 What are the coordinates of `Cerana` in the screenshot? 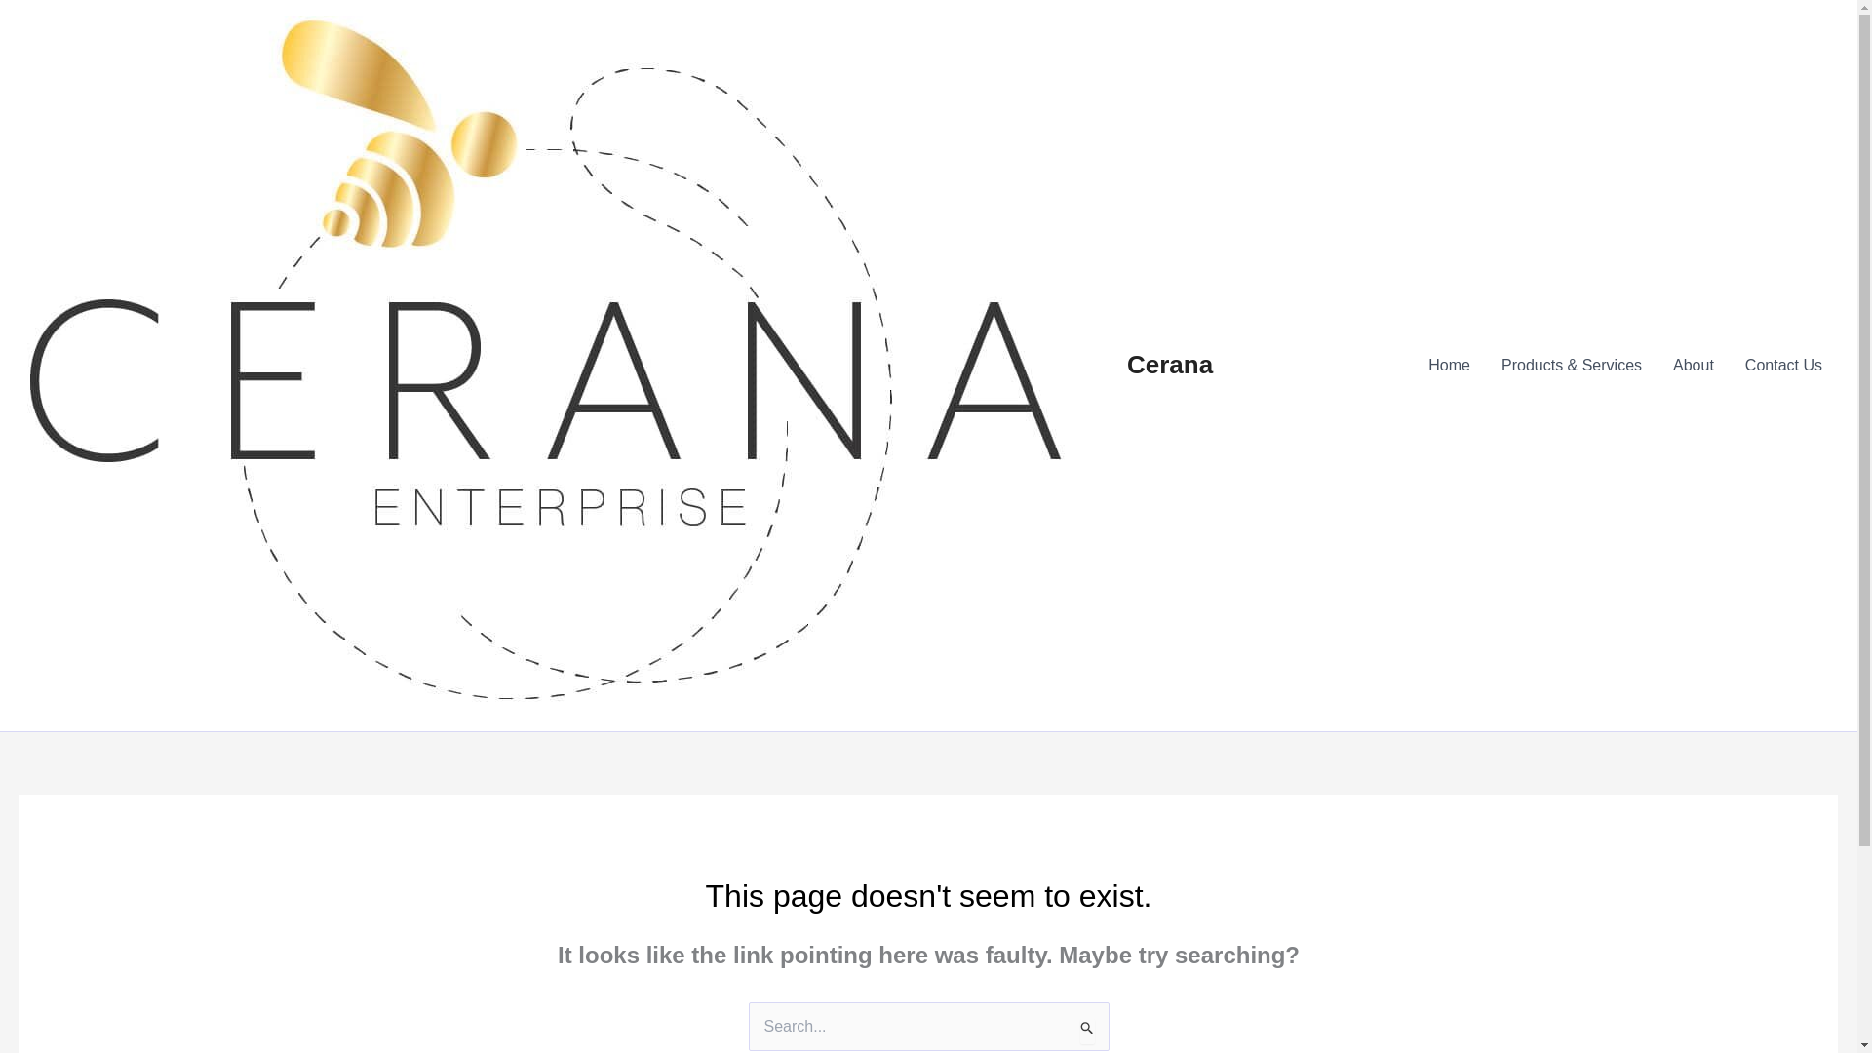 It's located at (1170, 364).